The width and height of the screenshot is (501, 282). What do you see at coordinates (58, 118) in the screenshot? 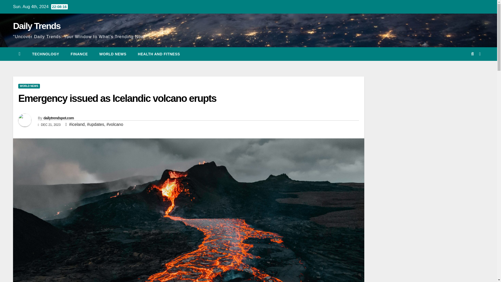
I see `dailytrendspot.com` at bounding box center [58, 118].